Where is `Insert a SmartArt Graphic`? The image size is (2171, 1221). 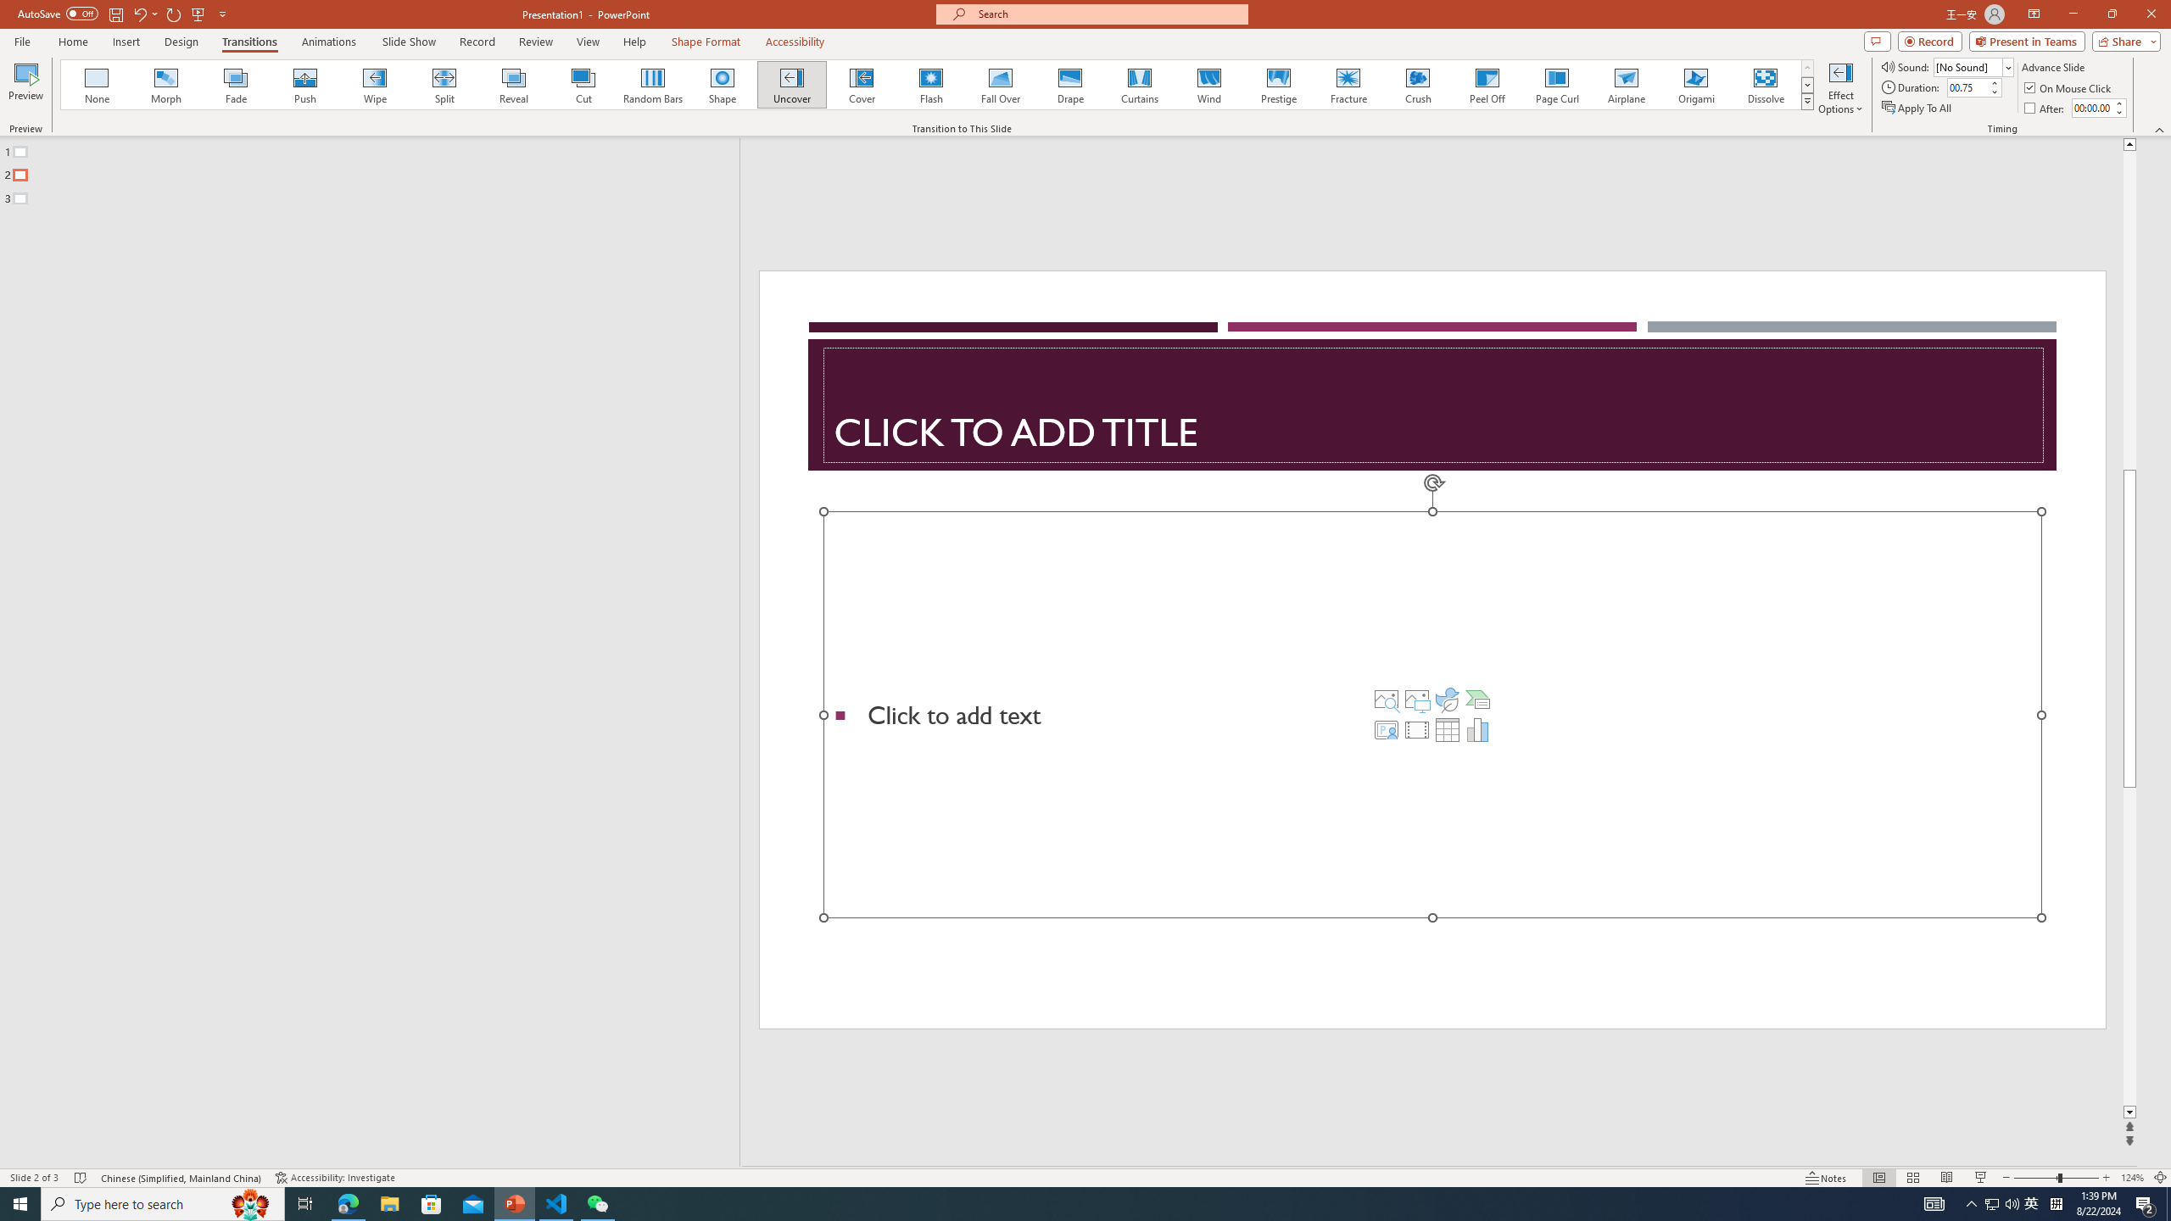
Insert a SmartArt Graphic is located at coordinates (1478, 699).